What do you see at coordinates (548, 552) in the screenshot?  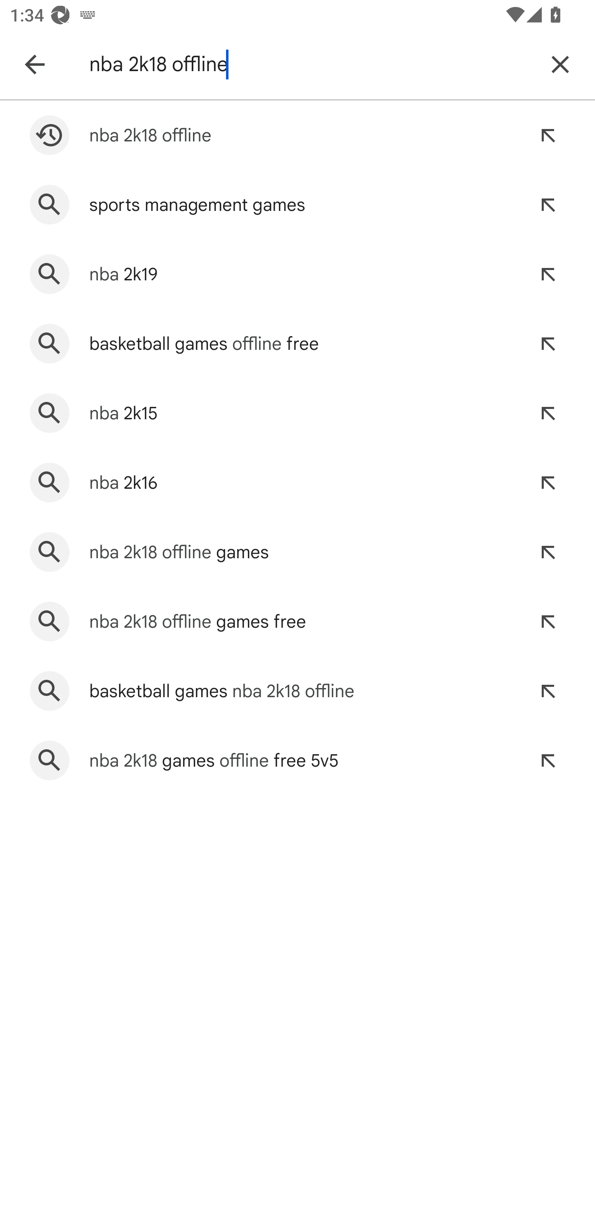 I see `Refine search to "nba 2k18 offline games"` at bounding box center [548, 552].